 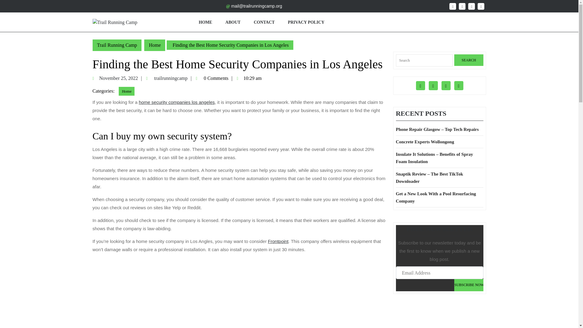 I want to click on HOME, so click(x=233, y=22).